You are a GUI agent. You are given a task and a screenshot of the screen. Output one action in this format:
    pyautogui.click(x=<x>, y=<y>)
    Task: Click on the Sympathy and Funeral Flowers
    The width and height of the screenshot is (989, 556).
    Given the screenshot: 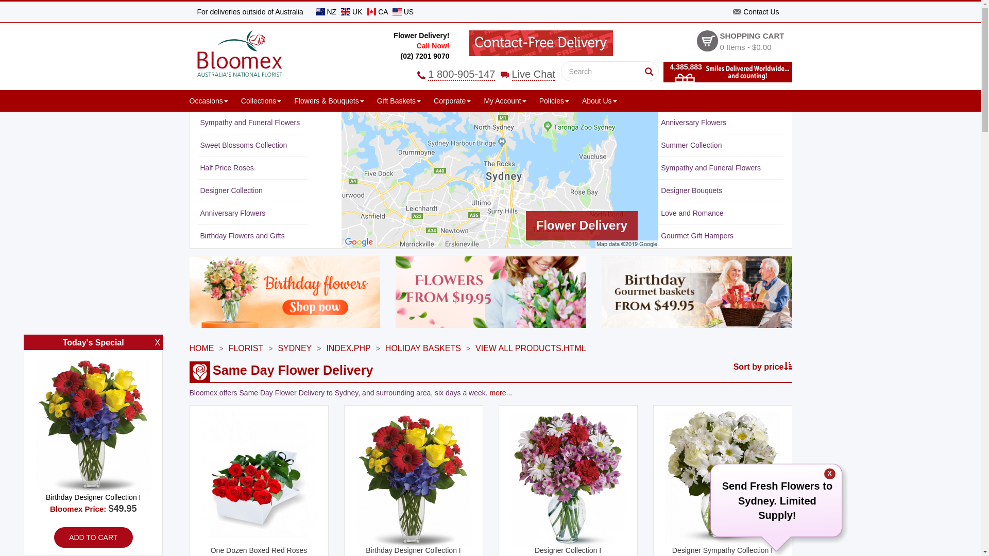 What is the action you would take?
    pyautogui.click(x=711, y=168)
    